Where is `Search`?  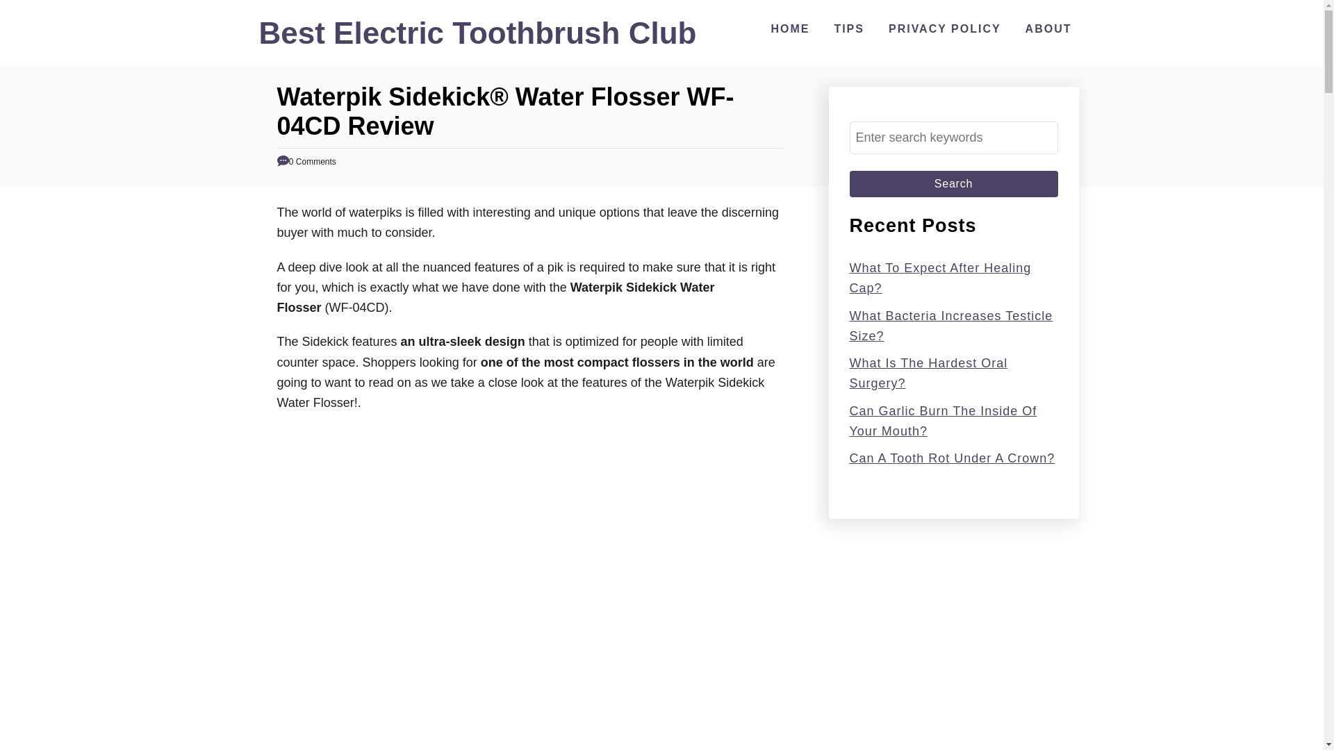
Search is located at coordinates (953, 184).